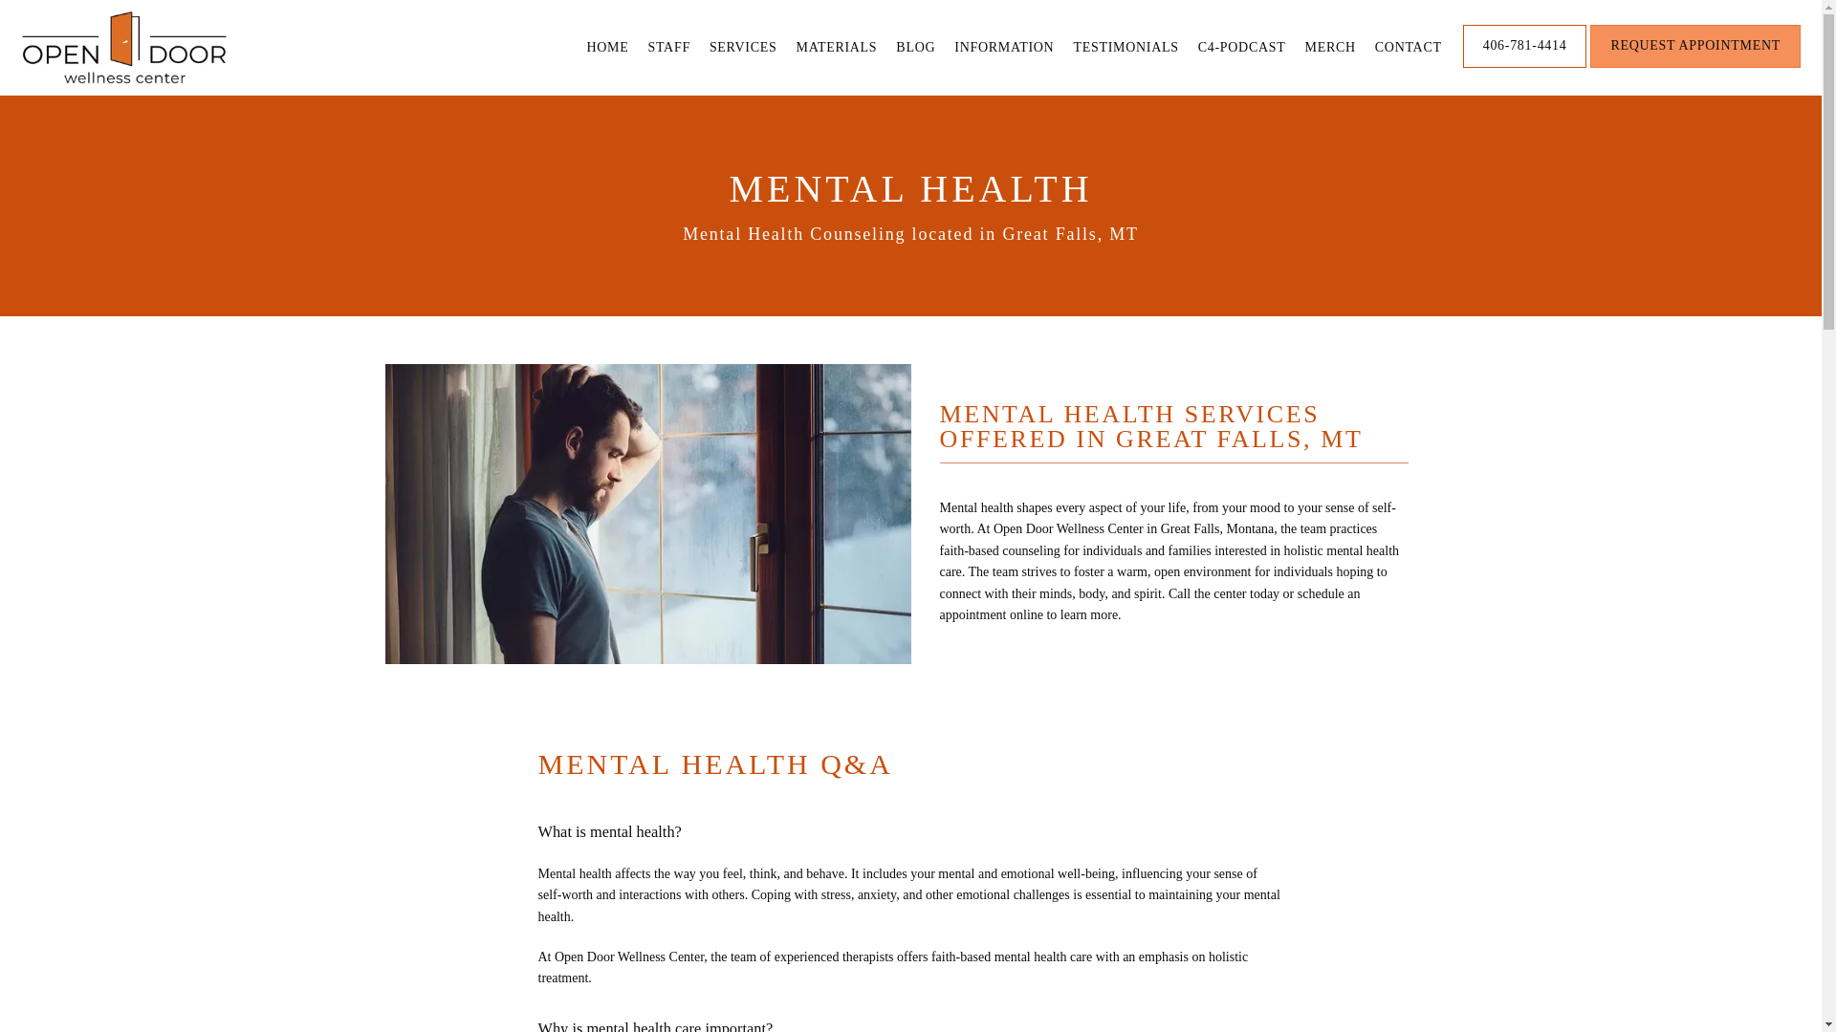 This screenshot has width=1836, height=1032. I want to click on BLOG, so click(914, 48).